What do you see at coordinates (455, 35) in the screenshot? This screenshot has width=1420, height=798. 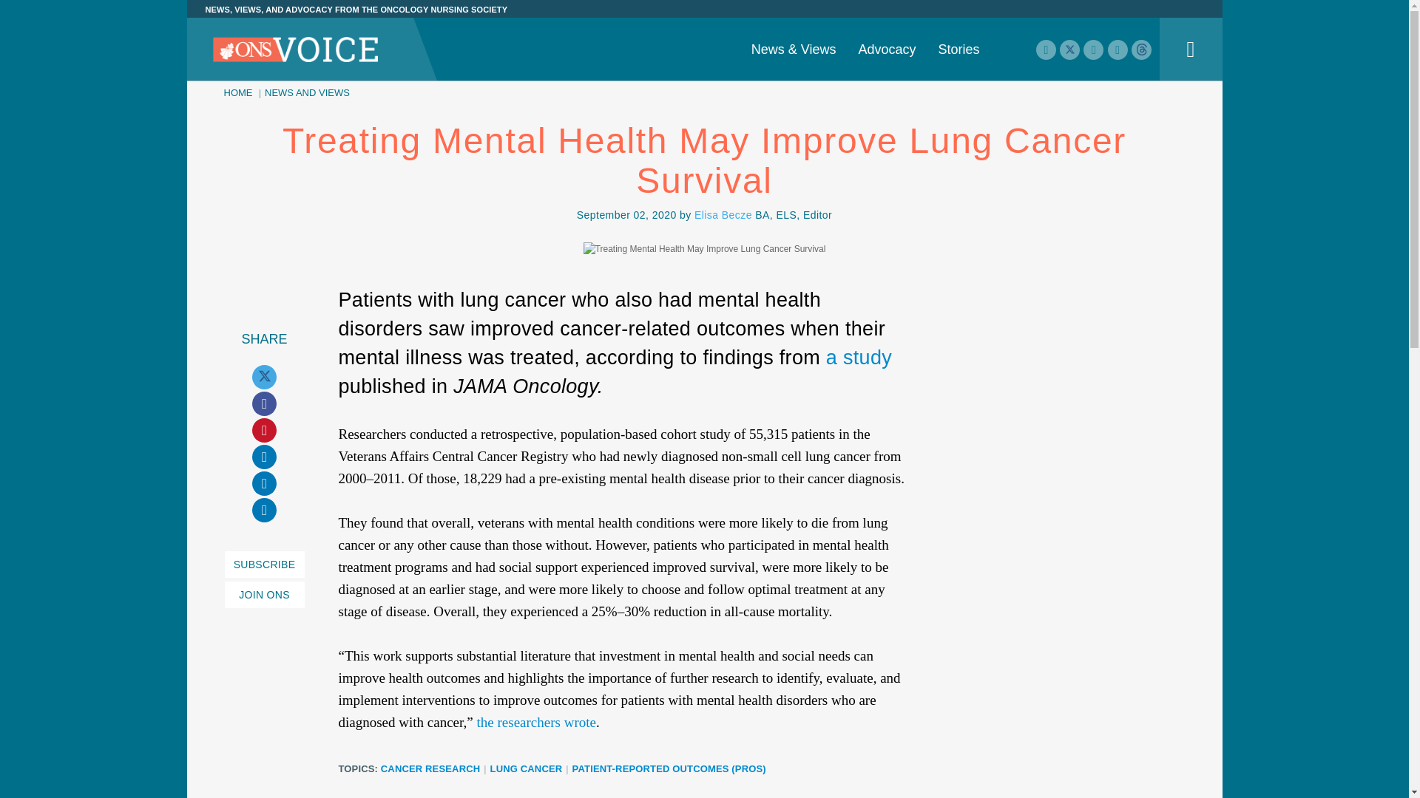 I see `LATEST ARTICLES` at bounding box center [455, 35].